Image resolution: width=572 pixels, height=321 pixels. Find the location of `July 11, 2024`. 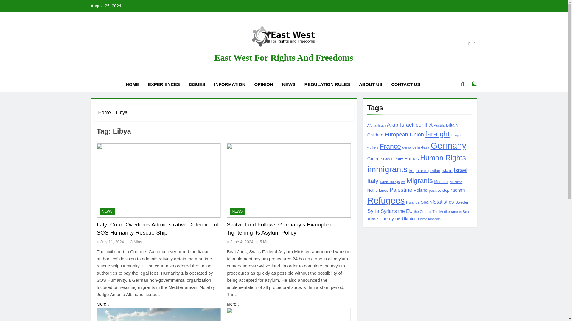

July 11, 2024 is located at coordinates (112, 241).